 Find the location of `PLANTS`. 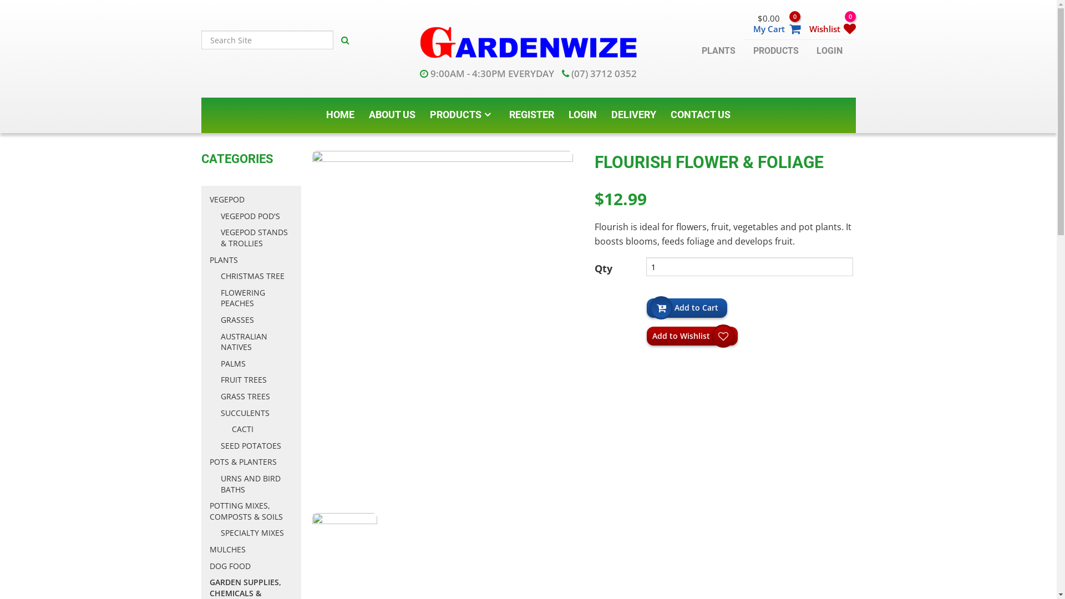

PLANTS is located at coordinates (251, 260).